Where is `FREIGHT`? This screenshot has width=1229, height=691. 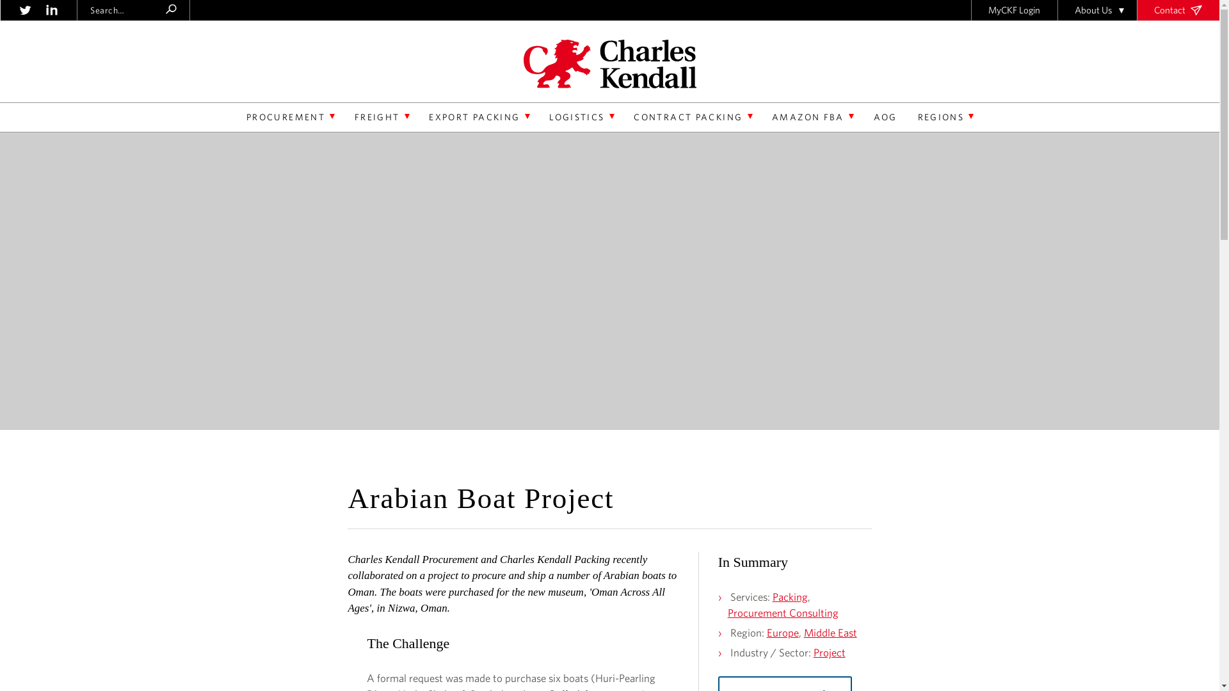
FREIGHT is located at coordinates (382, 120).